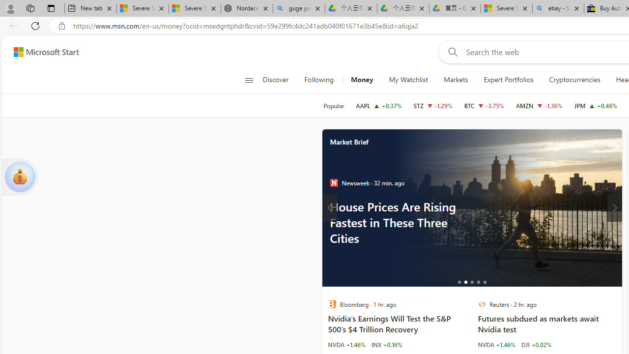 This screenshot has width=629, height=354. Describe the element at coordinates (299, 9) in the screenshot. I see `guge yunpan - Search` at that location.